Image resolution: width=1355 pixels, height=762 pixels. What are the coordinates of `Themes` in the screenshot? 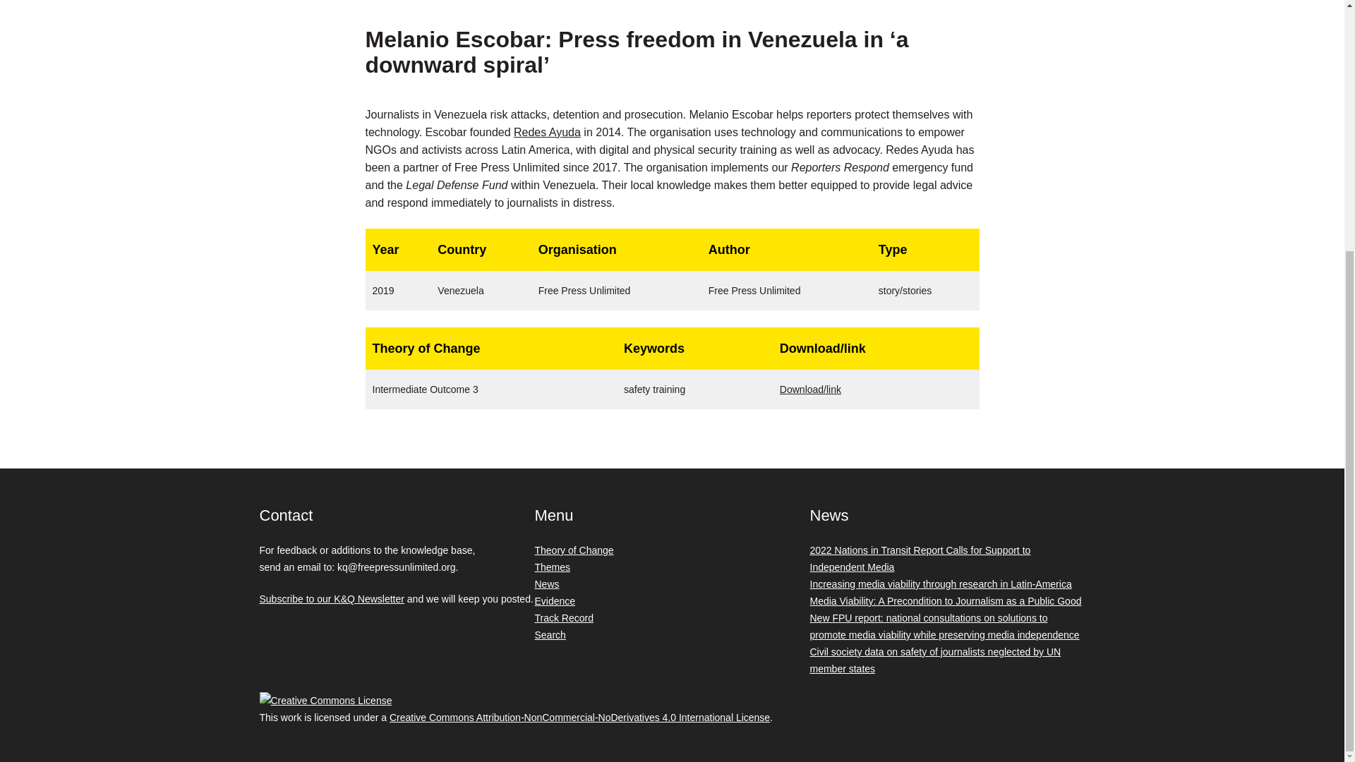 It's located at (553, 567).